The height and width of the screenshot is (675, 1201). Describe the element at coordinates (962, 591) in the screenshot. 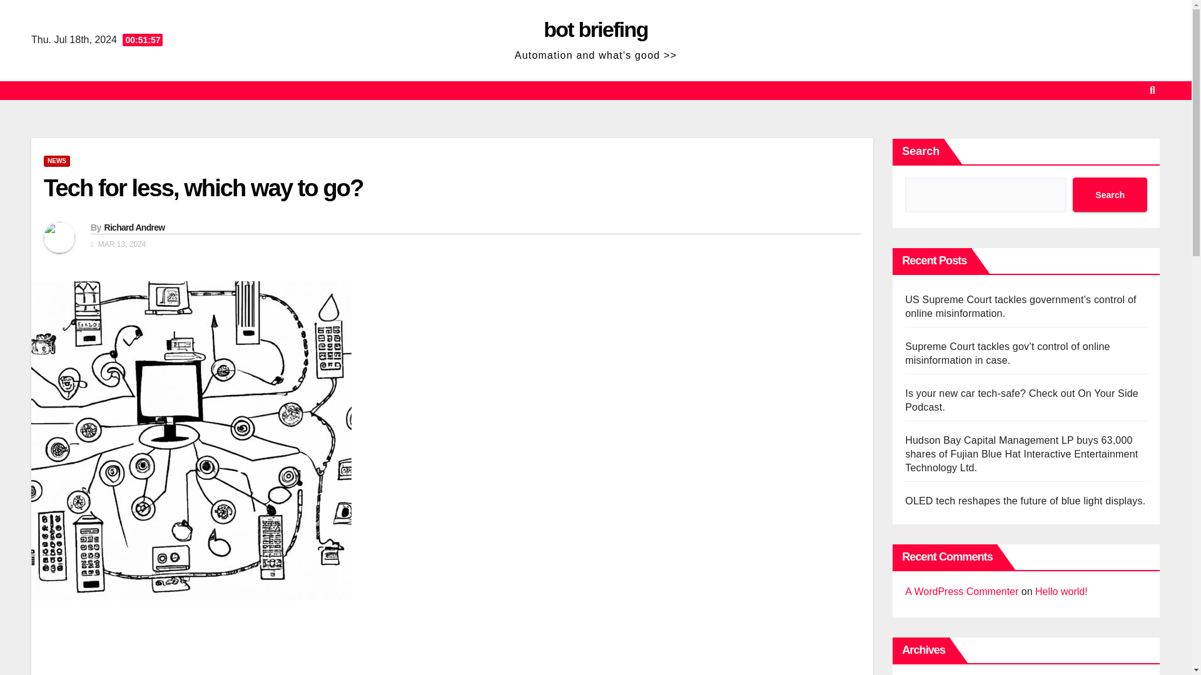

I see `A WordPress Commenter` at that location.